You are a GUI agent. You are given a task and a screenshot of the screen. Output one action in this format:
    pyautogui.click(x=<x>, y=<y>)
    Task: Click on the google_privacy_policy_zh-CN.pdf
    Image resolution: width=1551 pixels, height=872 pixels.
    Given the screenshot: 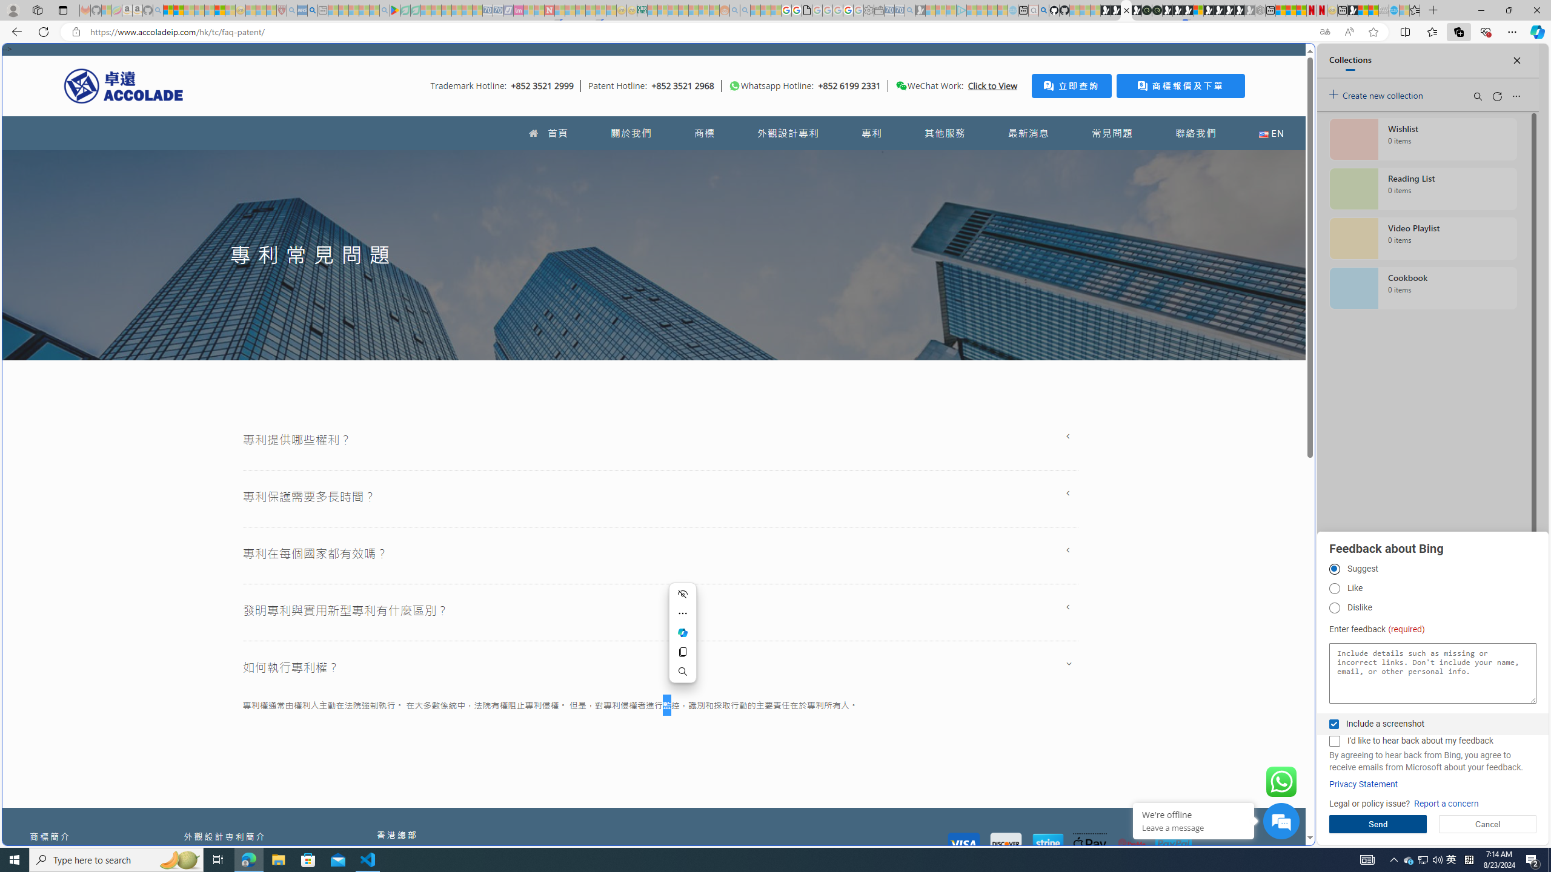 What is the action you would take?
    pyautogui.click(x=1191, y=728)
    